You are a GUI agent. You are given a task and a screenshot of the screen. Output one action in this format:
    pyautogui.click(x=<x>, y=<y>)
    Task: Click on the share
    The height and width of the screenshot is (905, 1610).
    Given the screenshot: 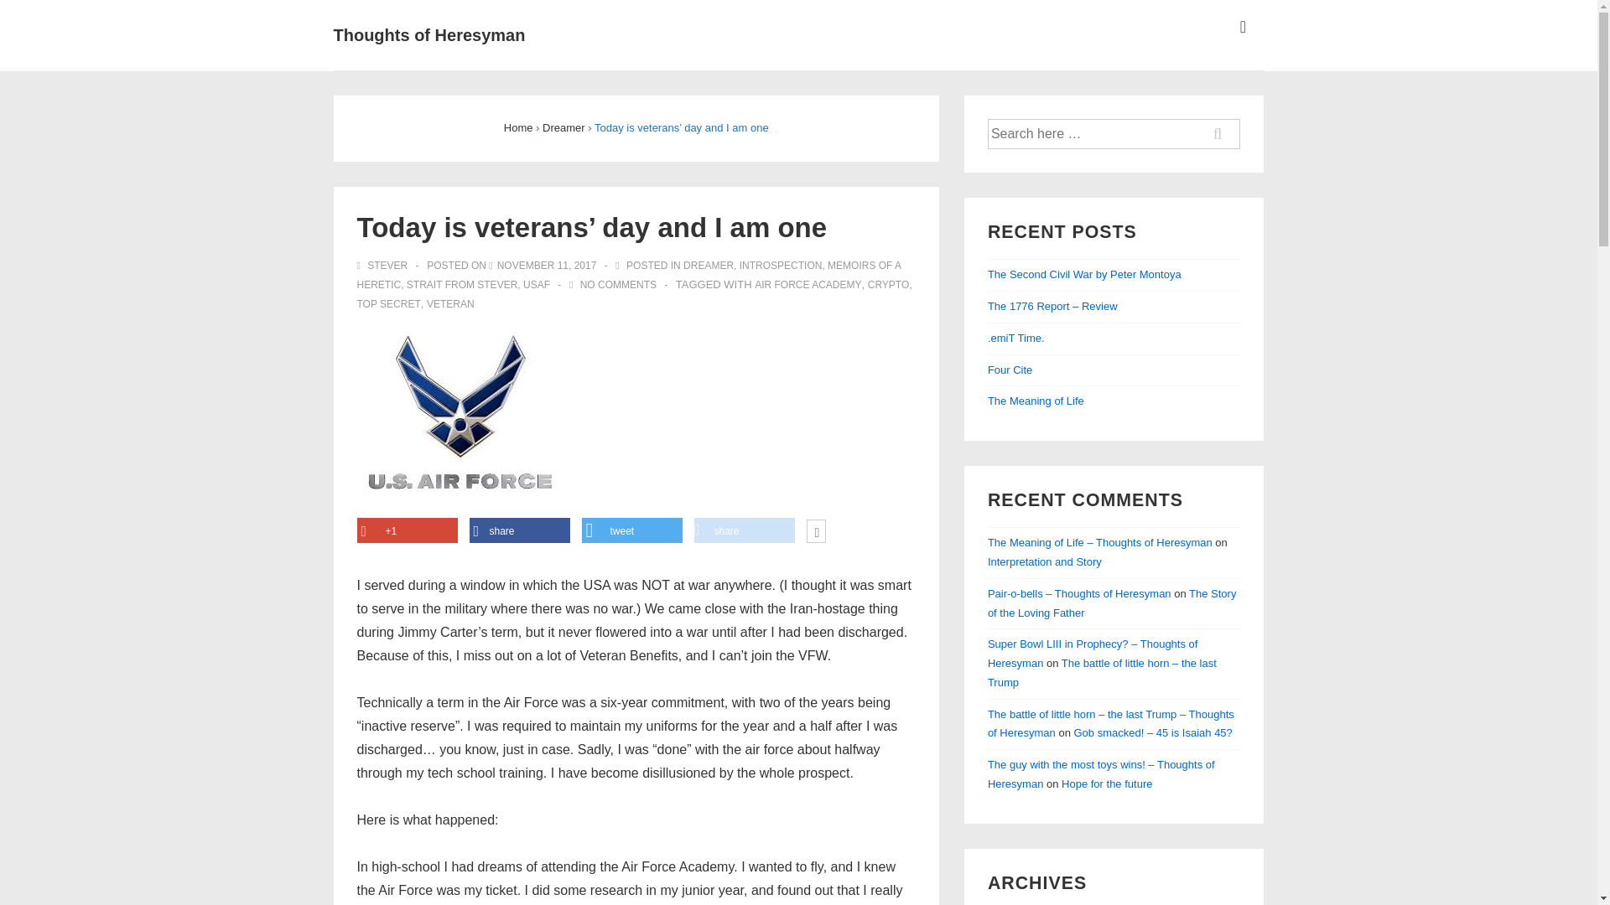 What is the action you would take?
    pyautogui.click(x=520, y=530)
    